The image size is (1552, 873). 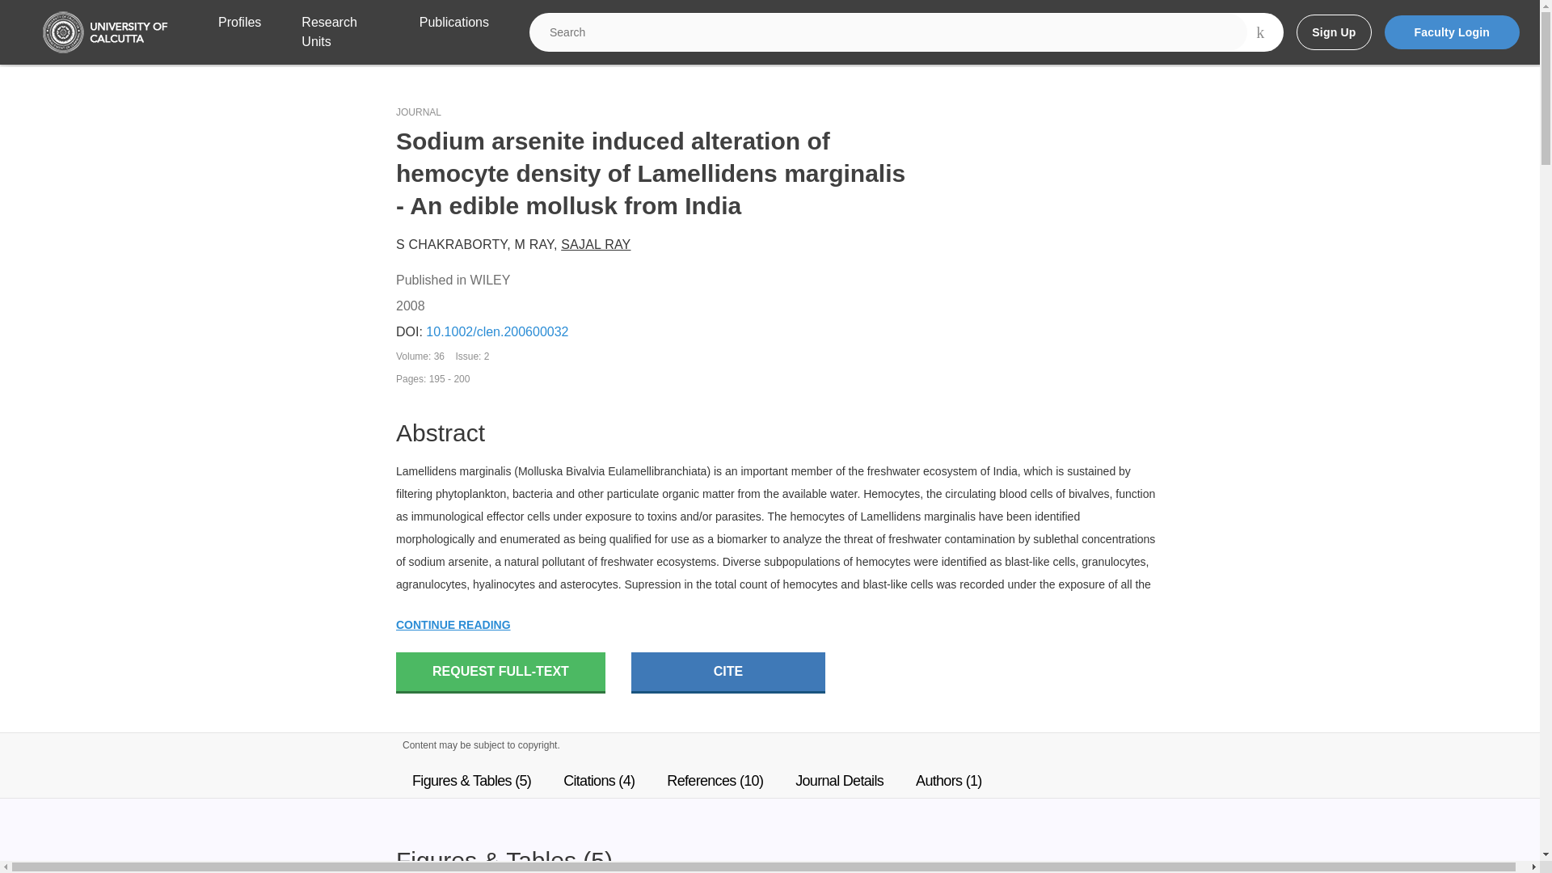 What do you see at coordinates (239, 32) in the screenshot?
I see `Profiles` at bounding box center [239, 32].